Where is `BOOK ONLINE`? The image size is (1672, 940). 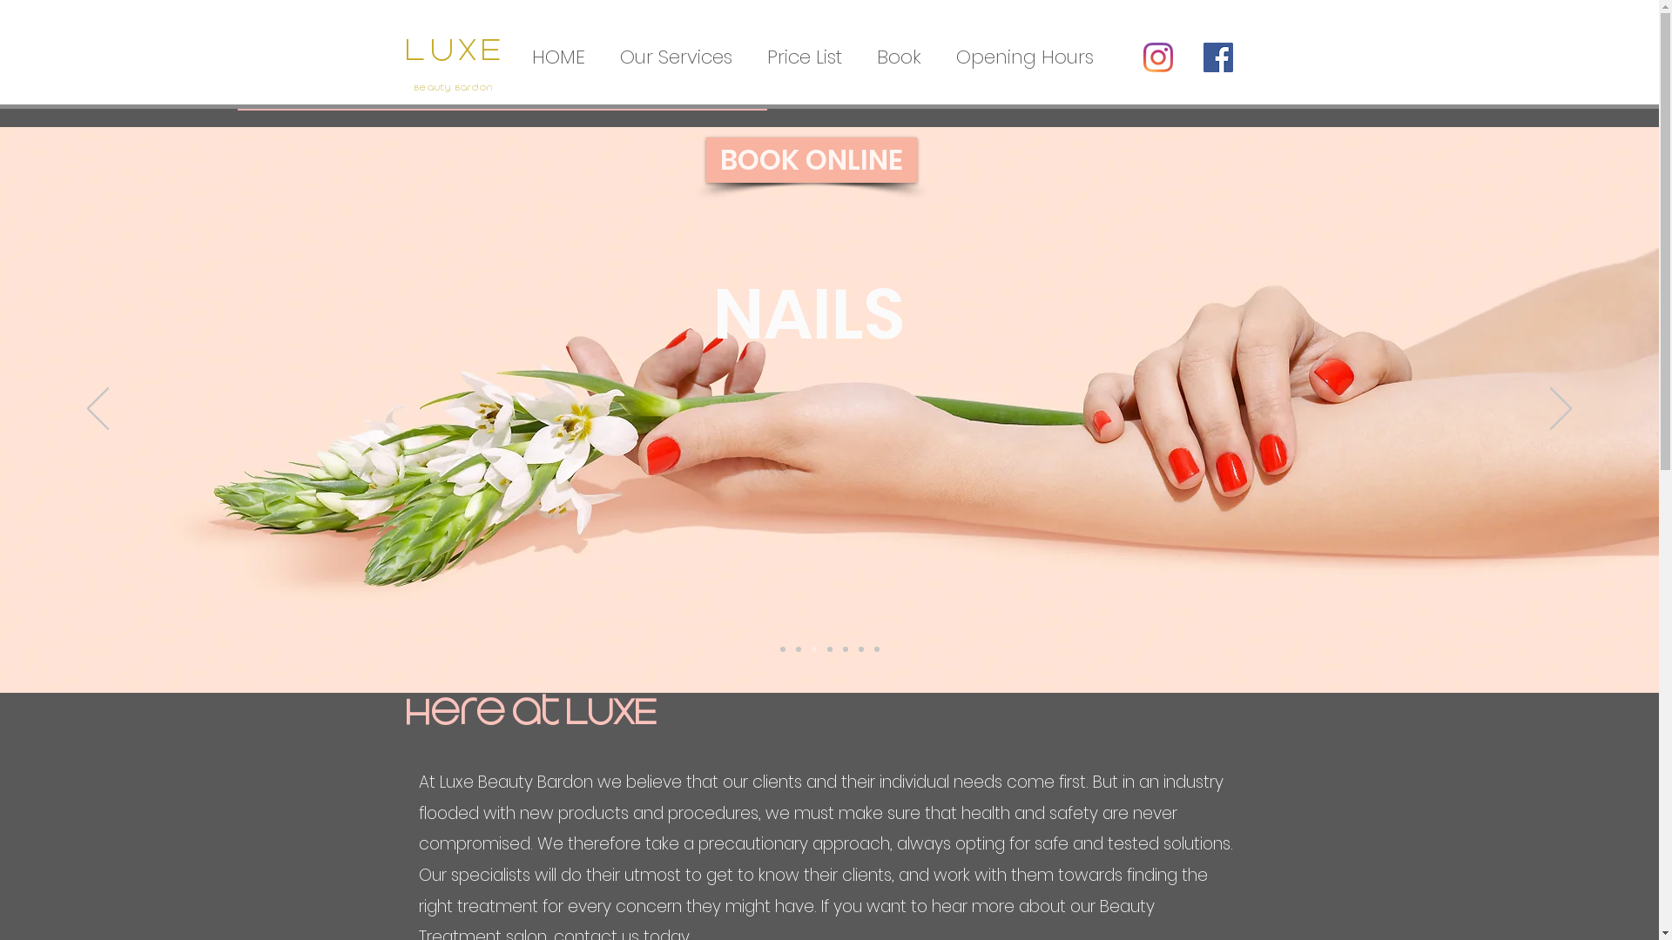
BOOK ONLINE is located at coordinates (811, 160).